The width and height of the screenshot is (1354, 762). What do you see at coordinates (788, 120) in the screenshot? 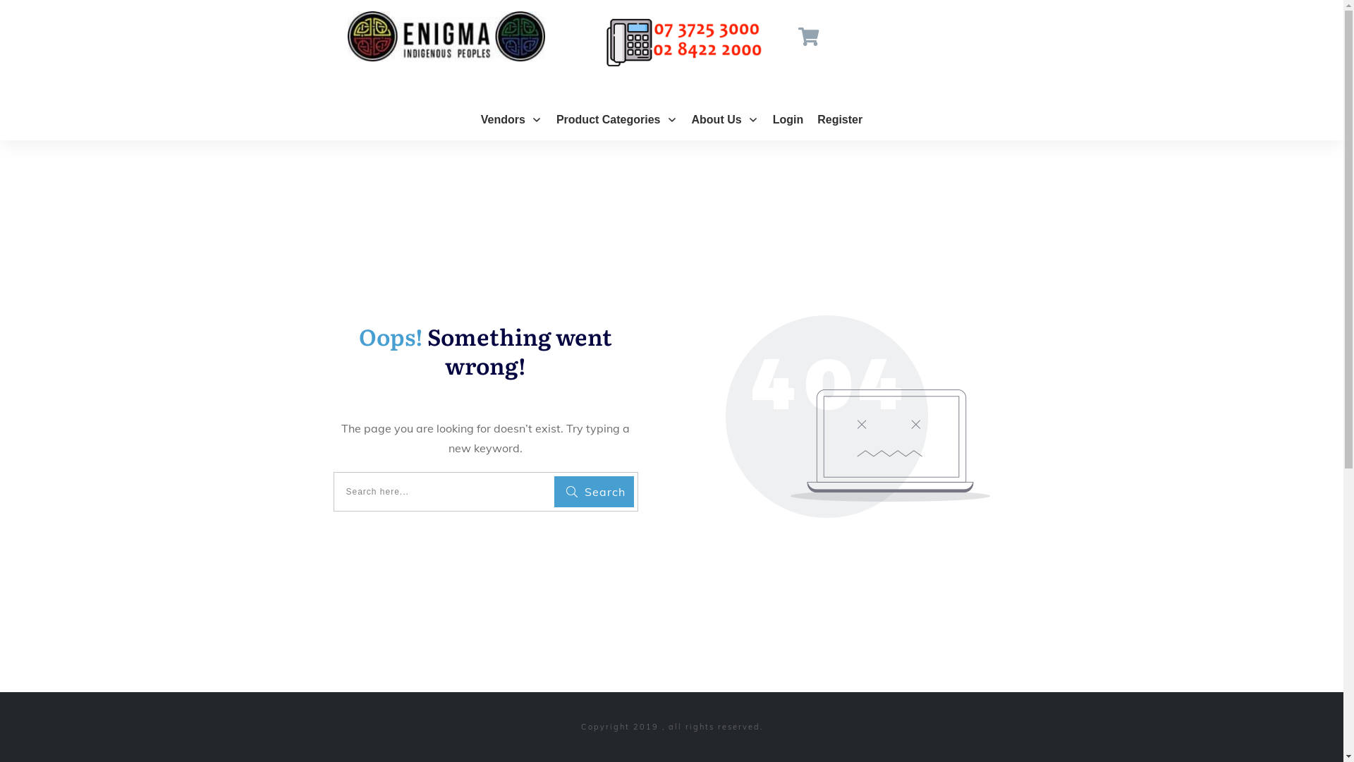
I see `Login` at bounding box center [788, 120].